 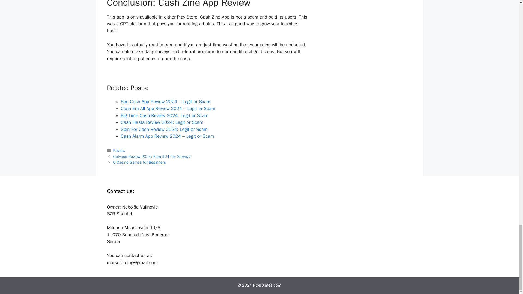 What do you see at coordinates (165, 115) in the screenshot?
I see `Big Time Cash Review 2024: Legit or Scam` at bounding box center [165, 115].